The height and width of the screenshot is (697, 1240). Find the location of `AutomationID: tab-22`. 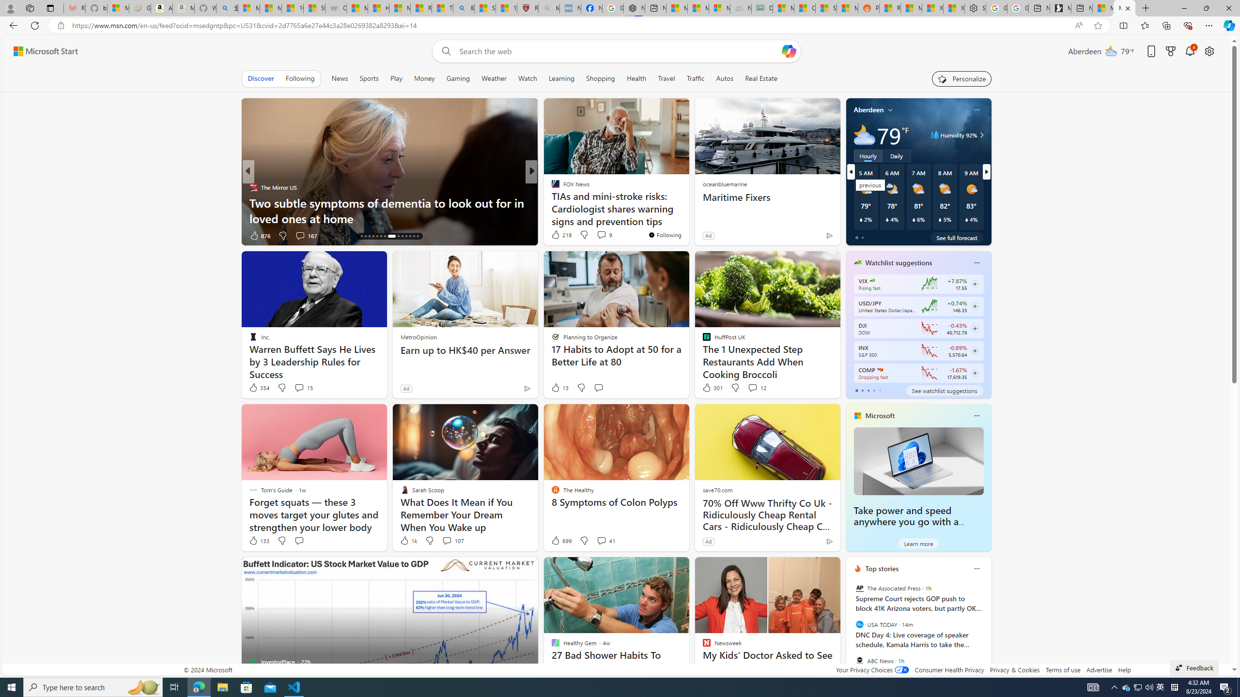

AutomationID: tab-22 is located at coordinates (391, 236).